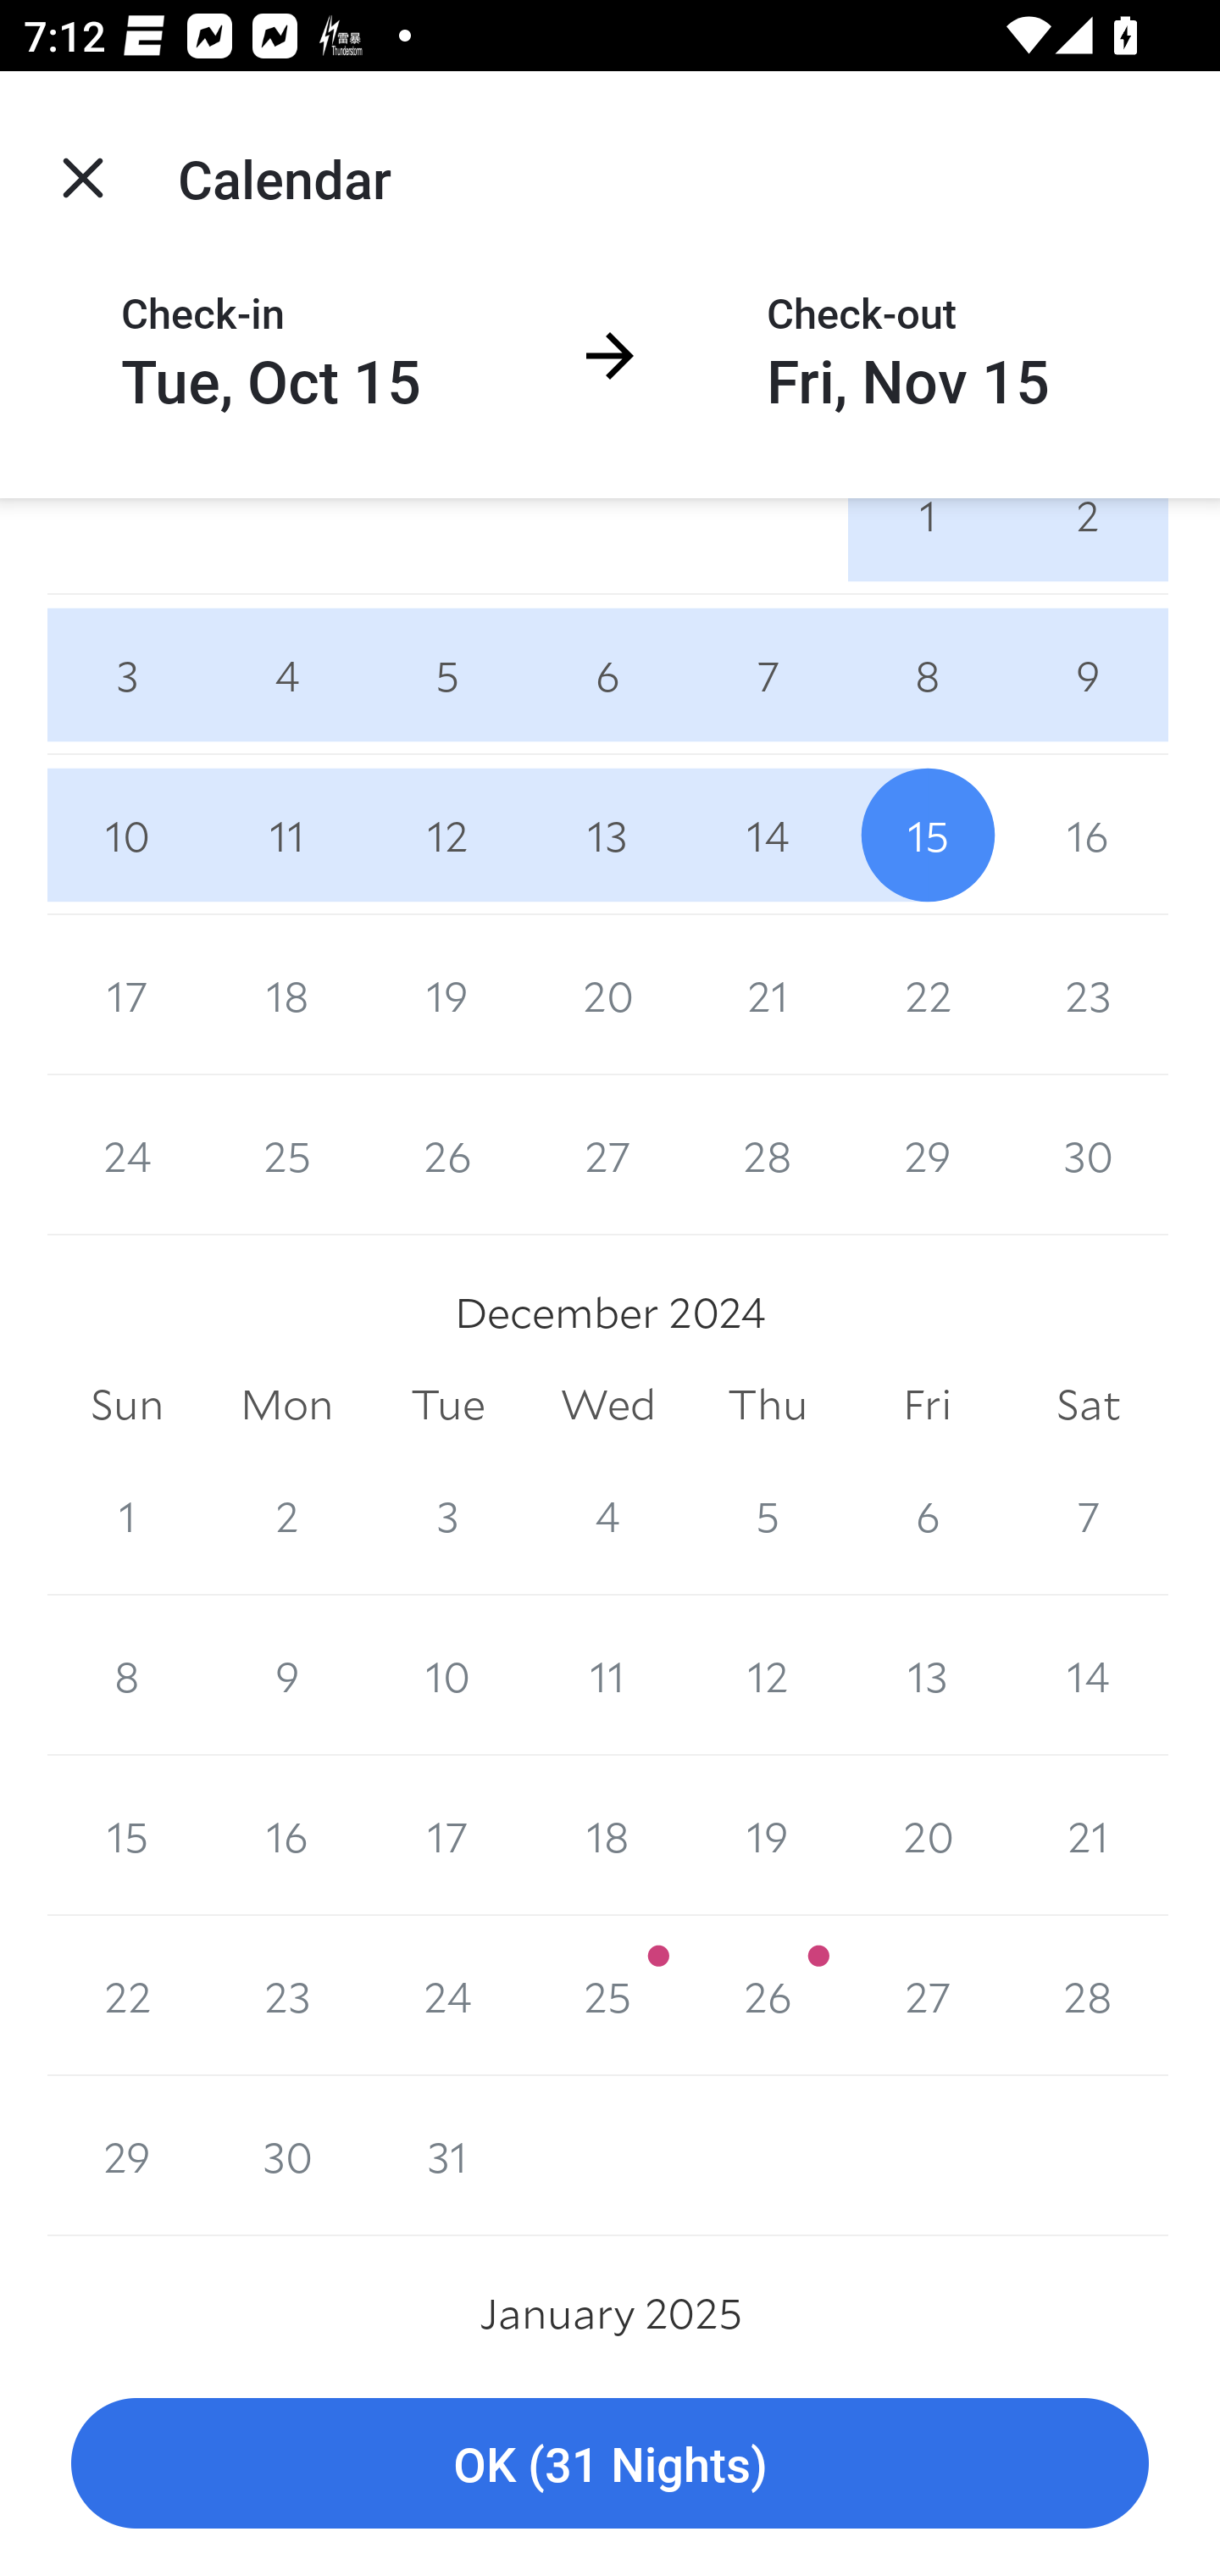 Image resolution: width=1220 pixels, height=2576 pixels. Describe the element at coordinates (447, 1405) in the screenshot. I see `Tue` at that location.